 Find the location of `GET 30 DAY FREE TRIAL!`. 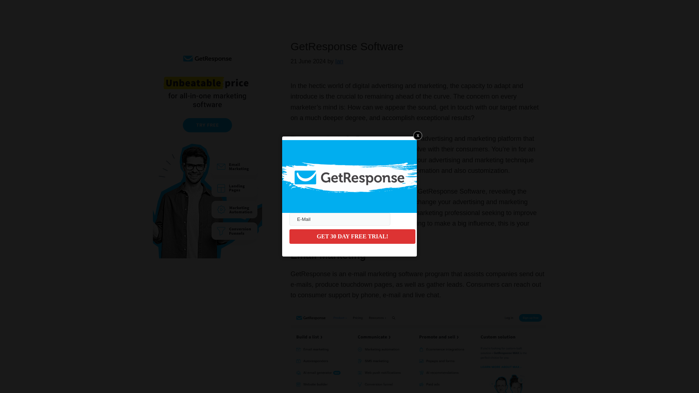

GET 30 DAY FREE TRIAL! is located at coordinates (352, 236).